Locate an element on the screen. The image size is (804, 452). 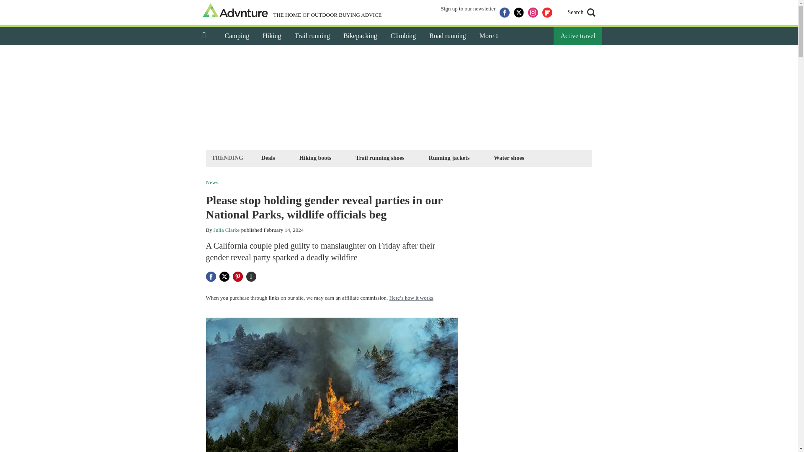
Julia Clarke is located at coordinates (227, 230).